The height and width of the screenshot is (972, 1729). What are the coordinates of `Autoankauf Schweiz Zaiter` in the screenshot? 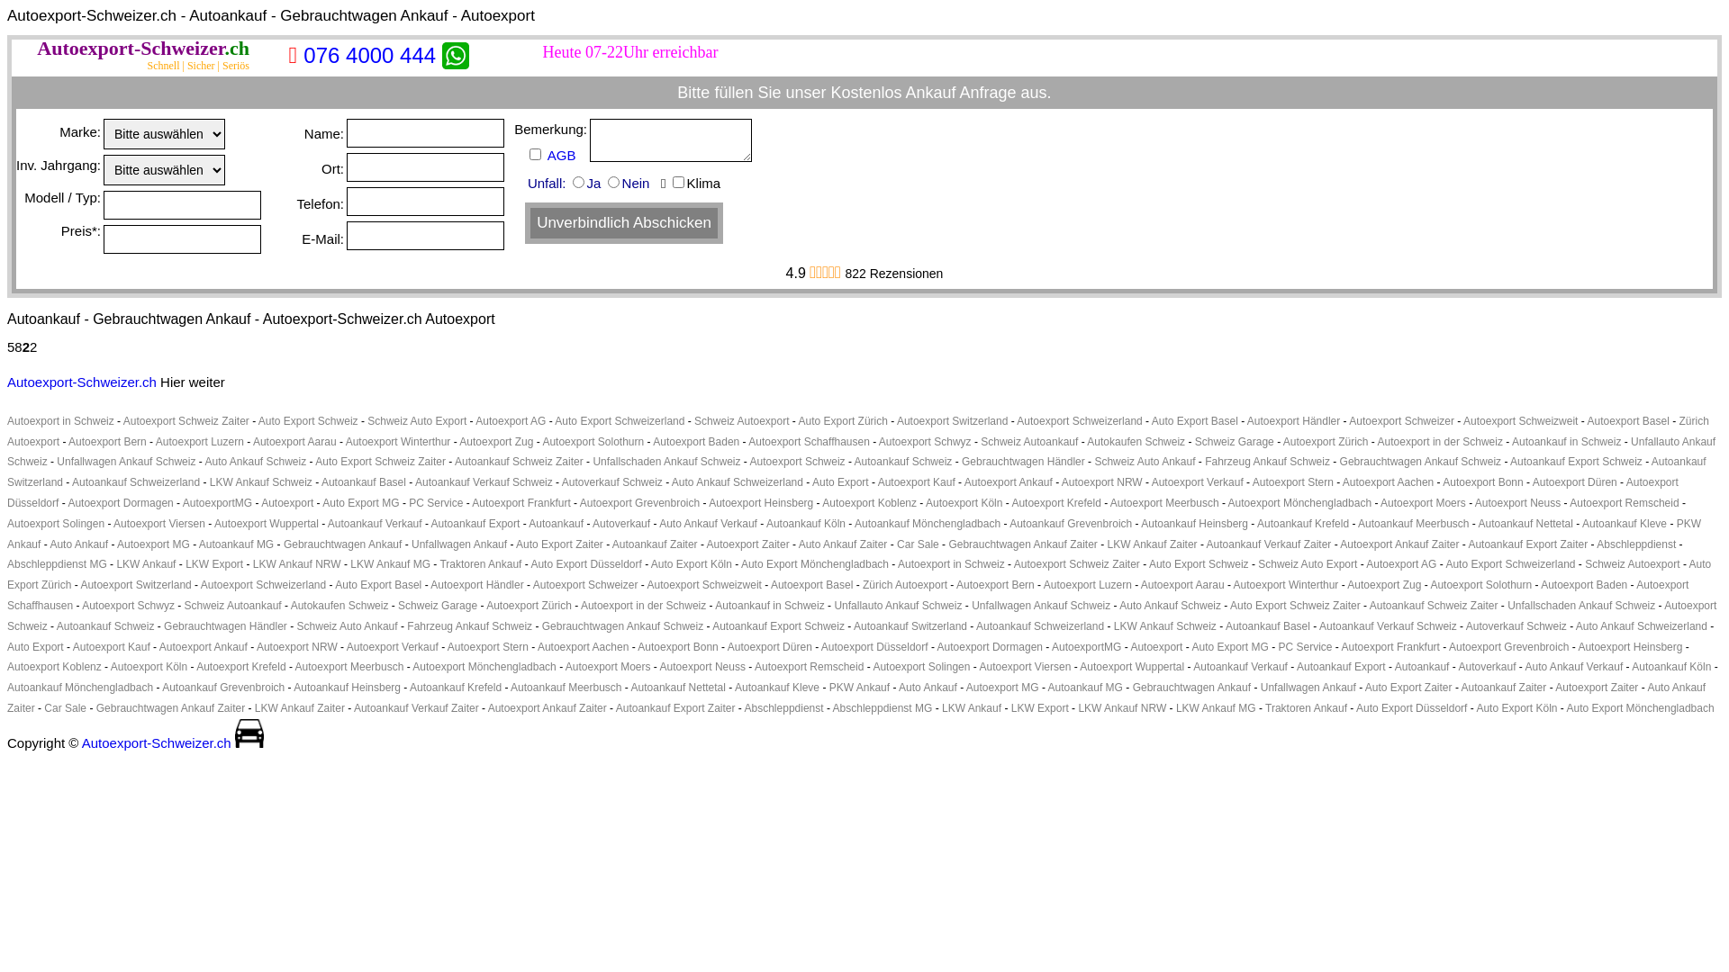 It's located at (519, 462).